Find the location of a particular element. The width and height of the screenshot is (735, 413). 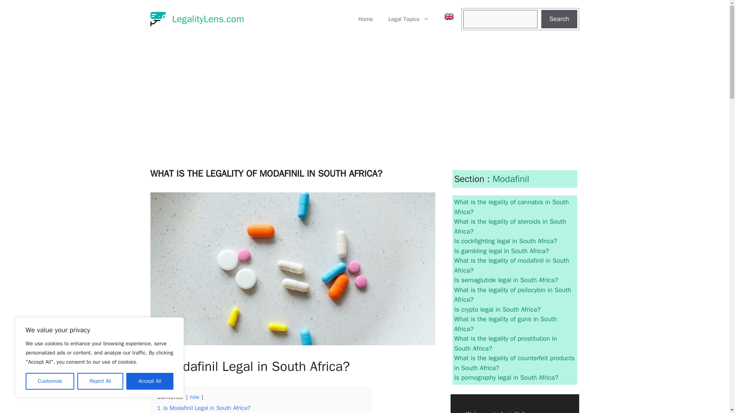

hide is located at coordinates (194, 397).